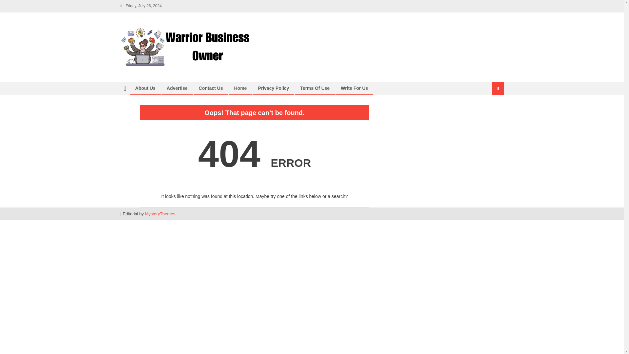 The height and width of the screenshot is (354, 629). Describe the element at coordinates (273, 88) in the screenshot. I see `Privacy Policy` at that location.